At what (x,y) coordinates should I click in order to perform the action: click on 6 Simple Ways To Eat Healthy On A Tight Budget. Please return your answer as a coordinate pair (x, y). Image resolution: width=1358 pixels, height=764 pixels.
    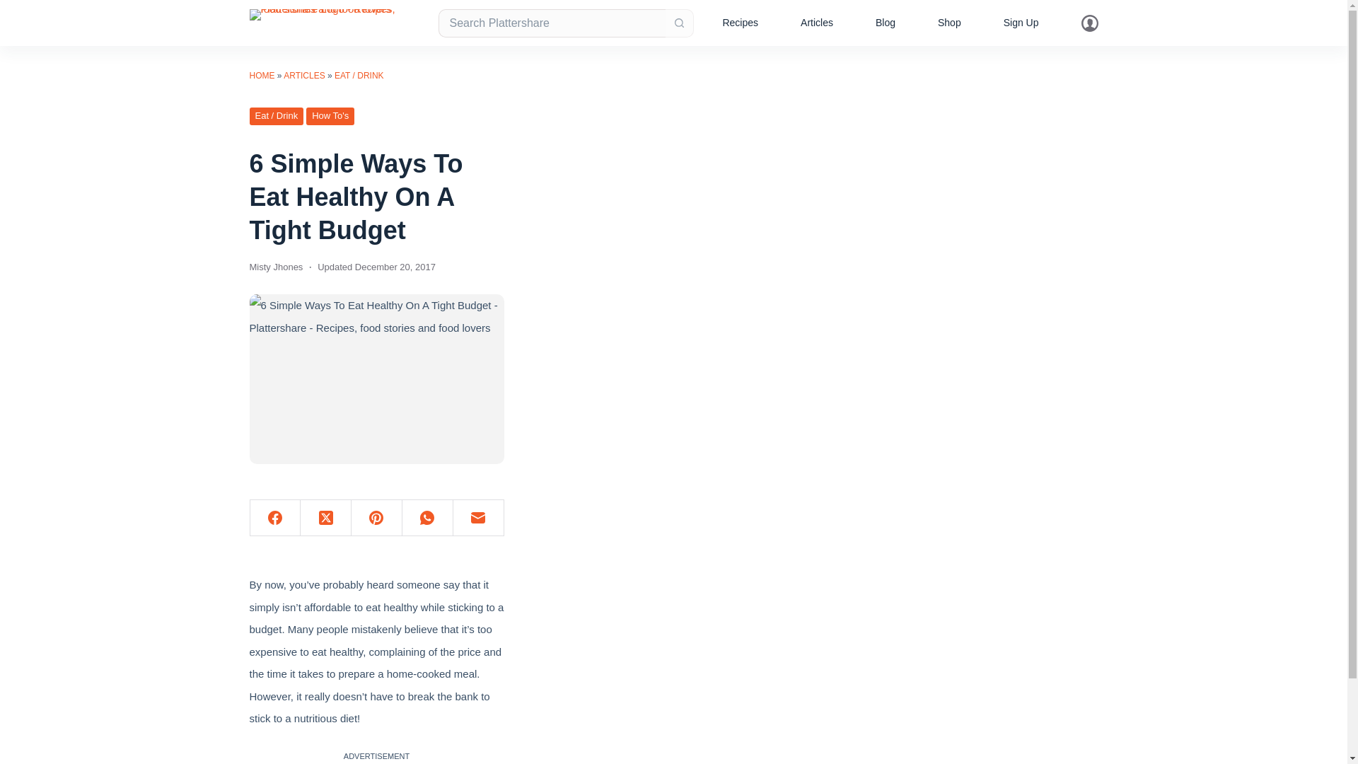
    Looking at the image, I should click on (376, 197).